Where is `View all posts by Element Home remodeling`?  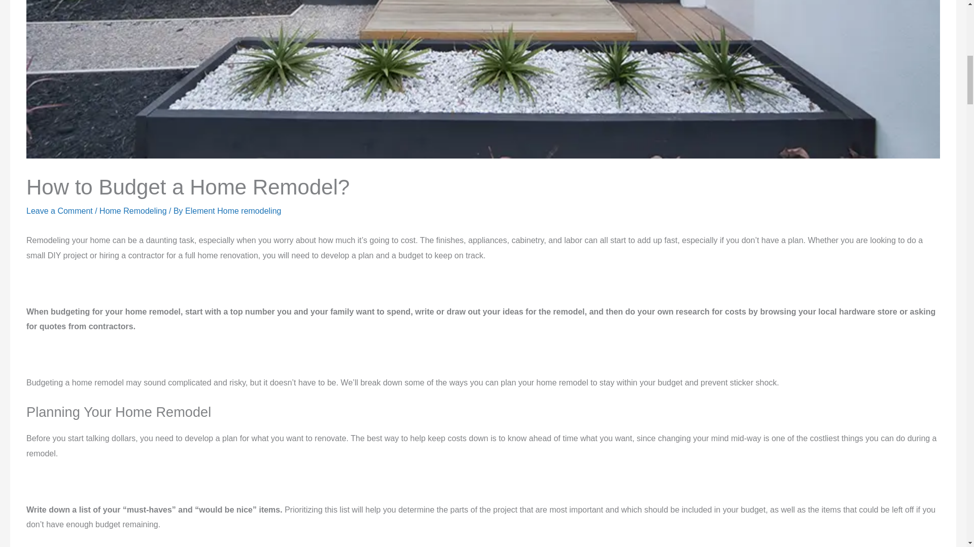 View all posts by Element Home remodeling is located at coordinates (233, 211).